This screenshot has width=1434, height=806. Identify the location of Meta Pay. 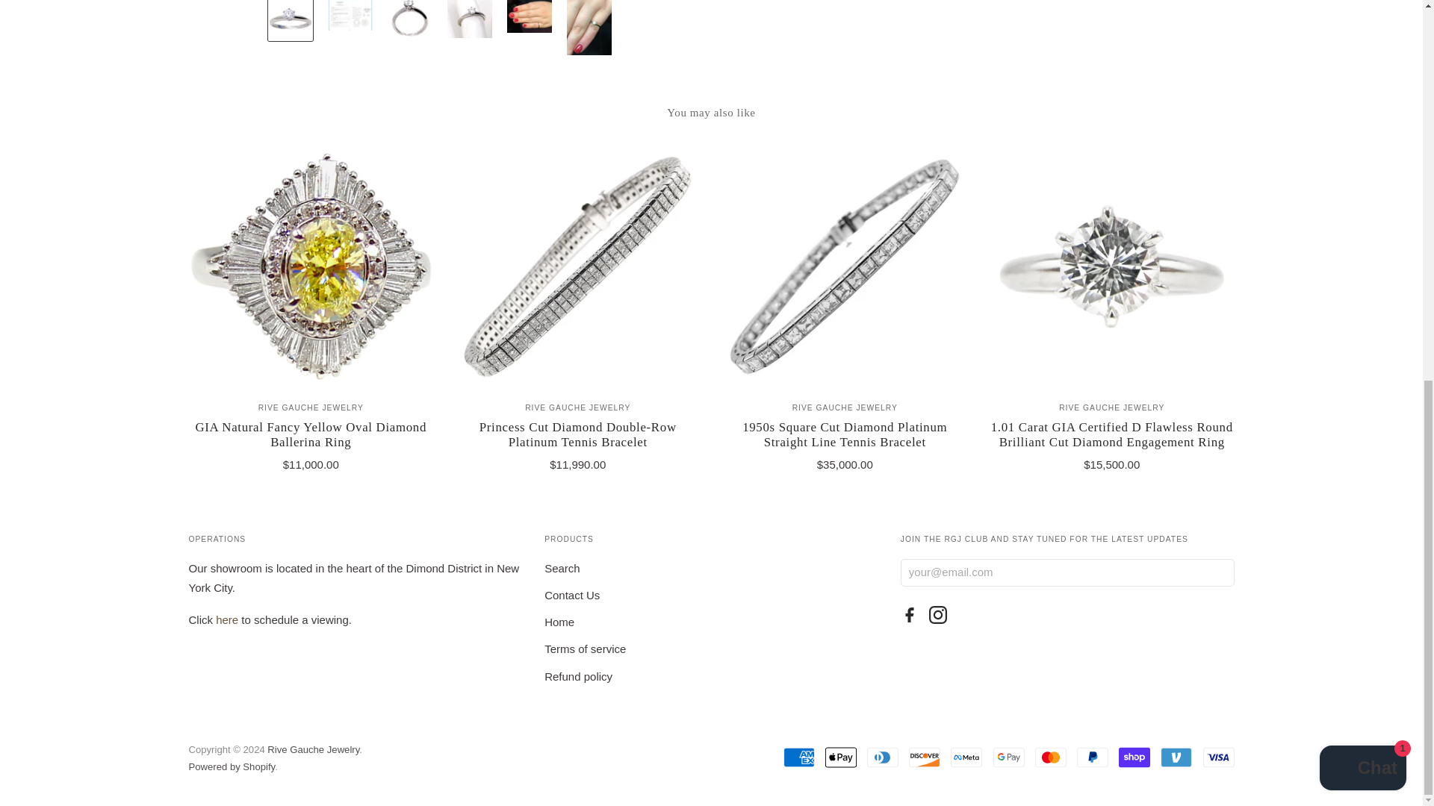
(966, 757).